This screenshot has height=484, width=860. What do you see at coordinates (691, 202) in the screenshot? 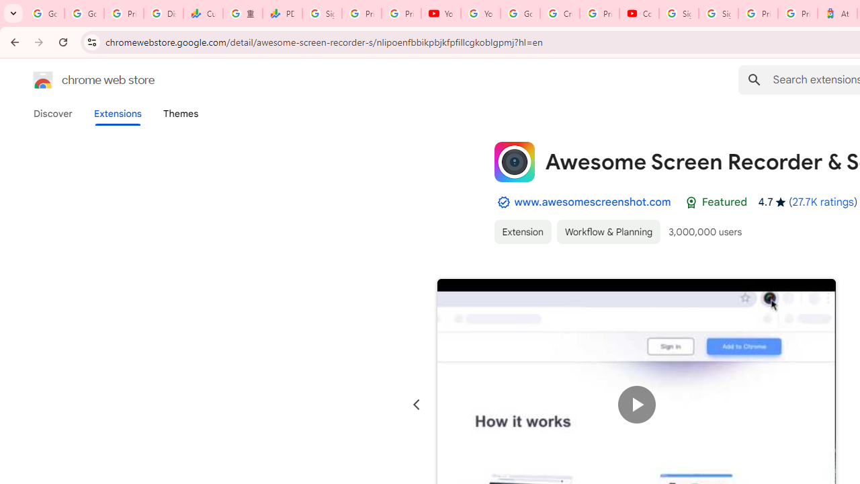
I see `Featured Badge` at bounding box center [691, 202].